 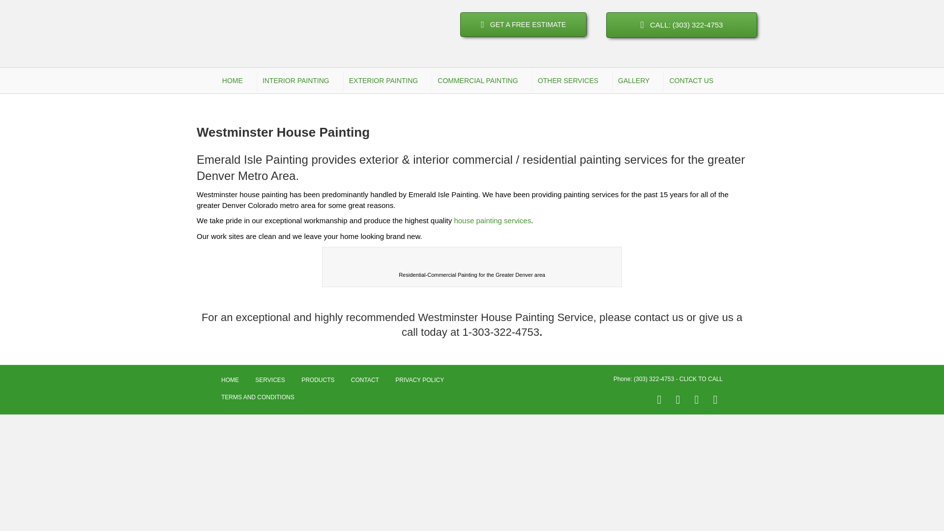 I want to click on house painting services, so click(x=492, y=220).